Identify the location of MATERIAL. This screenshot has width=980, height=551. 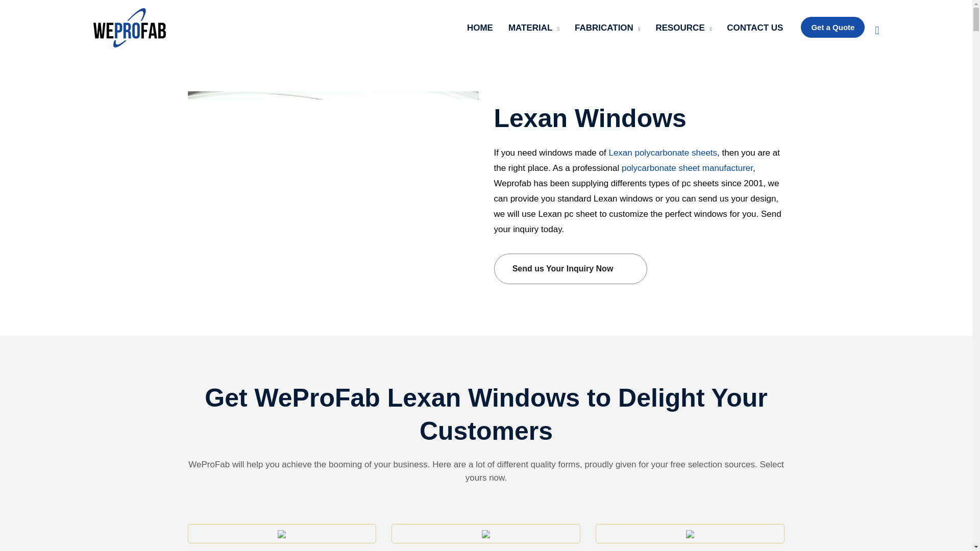
(534, 28).